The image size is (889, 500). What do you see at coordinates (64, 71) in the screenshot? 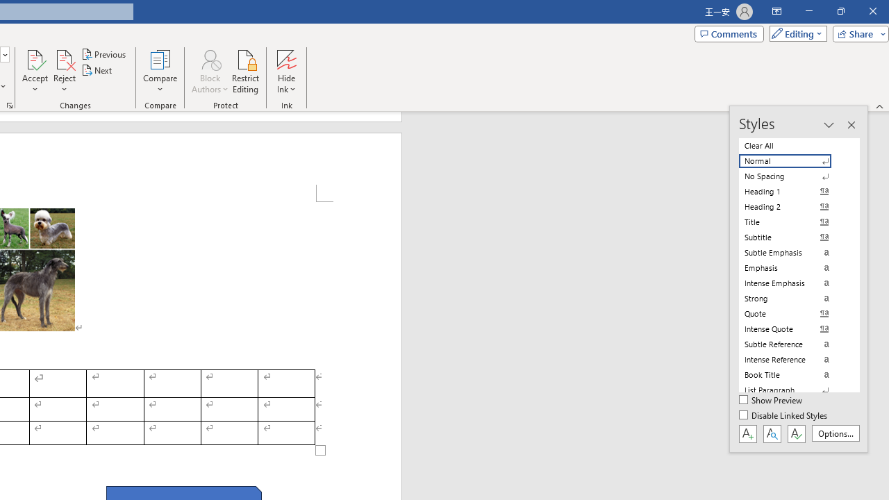
I see `Reject` at bounding box center [64, 71].